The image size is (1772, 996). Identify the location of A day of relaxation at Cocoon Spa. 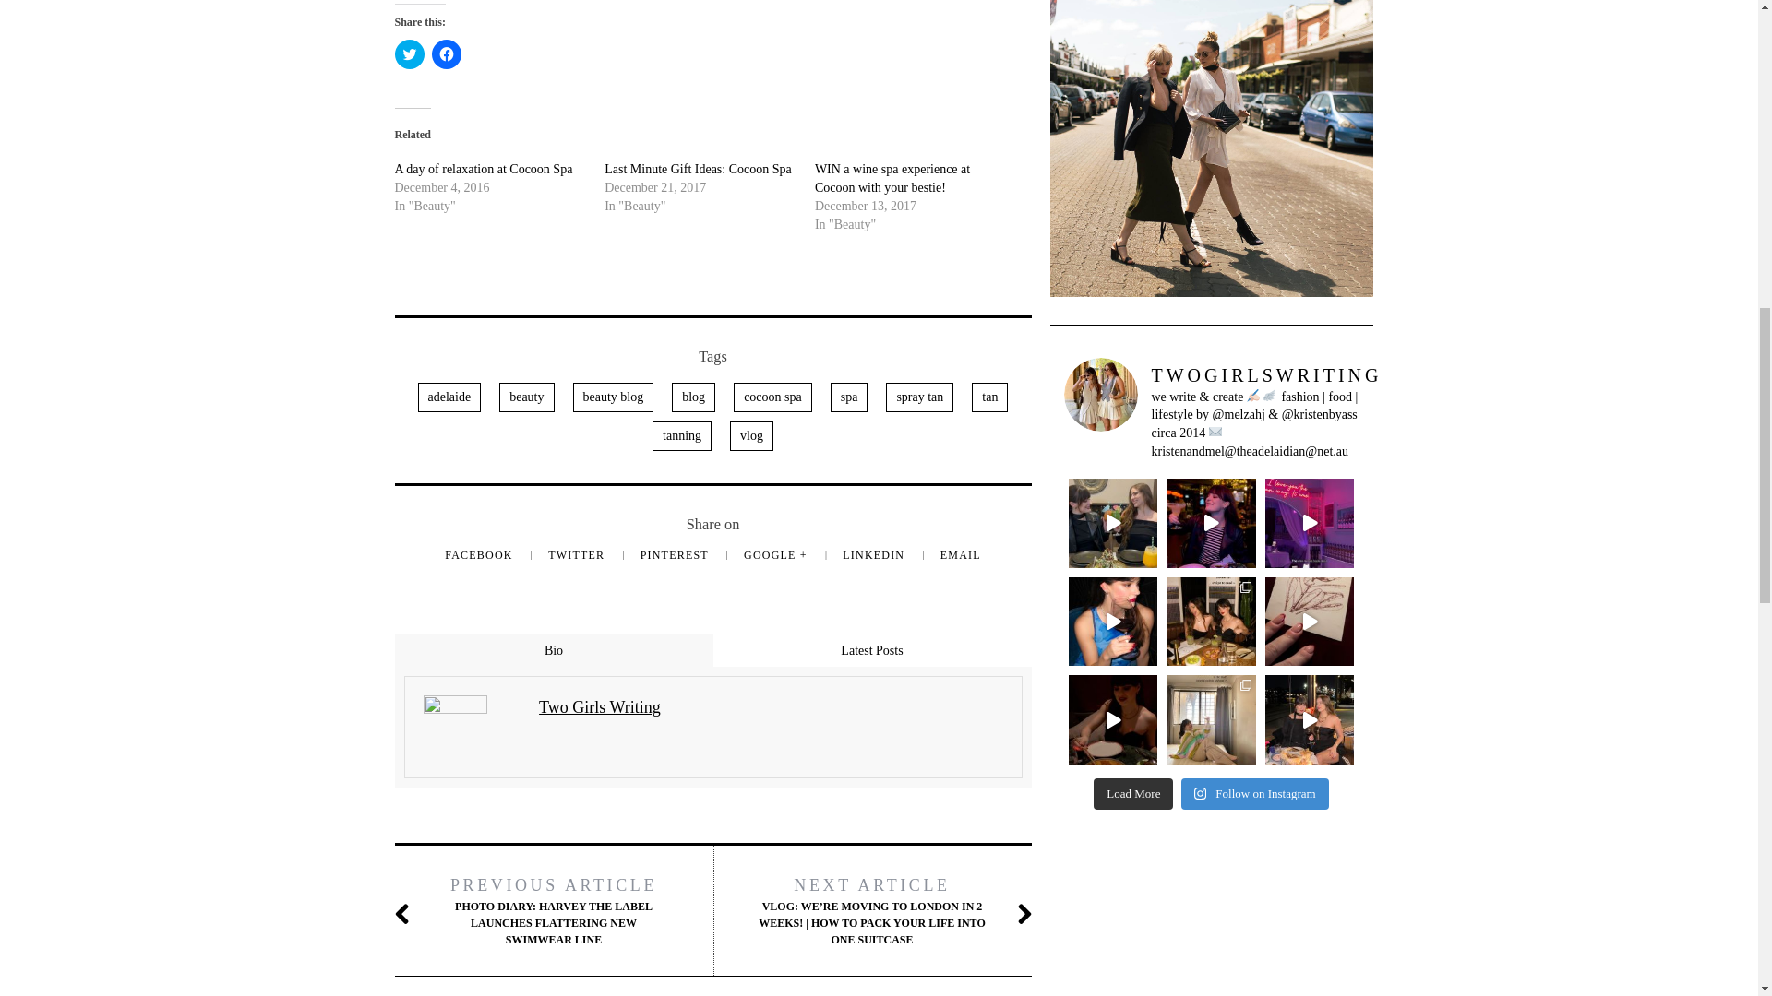
(484, 170).